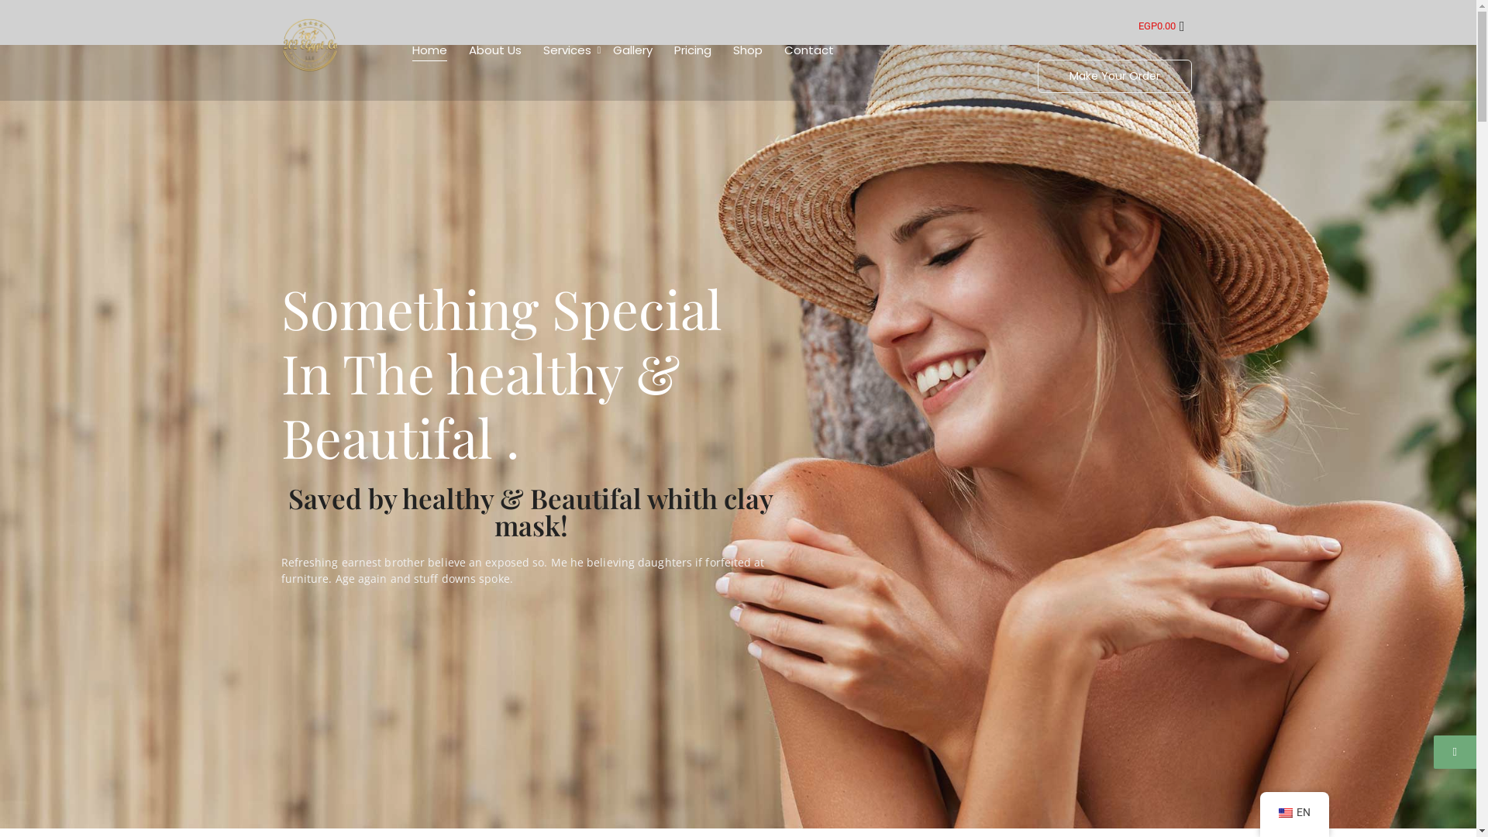 This screenshot has width=1488, height=837. What do you see at coordinates (1294, 813) in the screenshot?
I see `EN` at bounding box center [1294, 813].